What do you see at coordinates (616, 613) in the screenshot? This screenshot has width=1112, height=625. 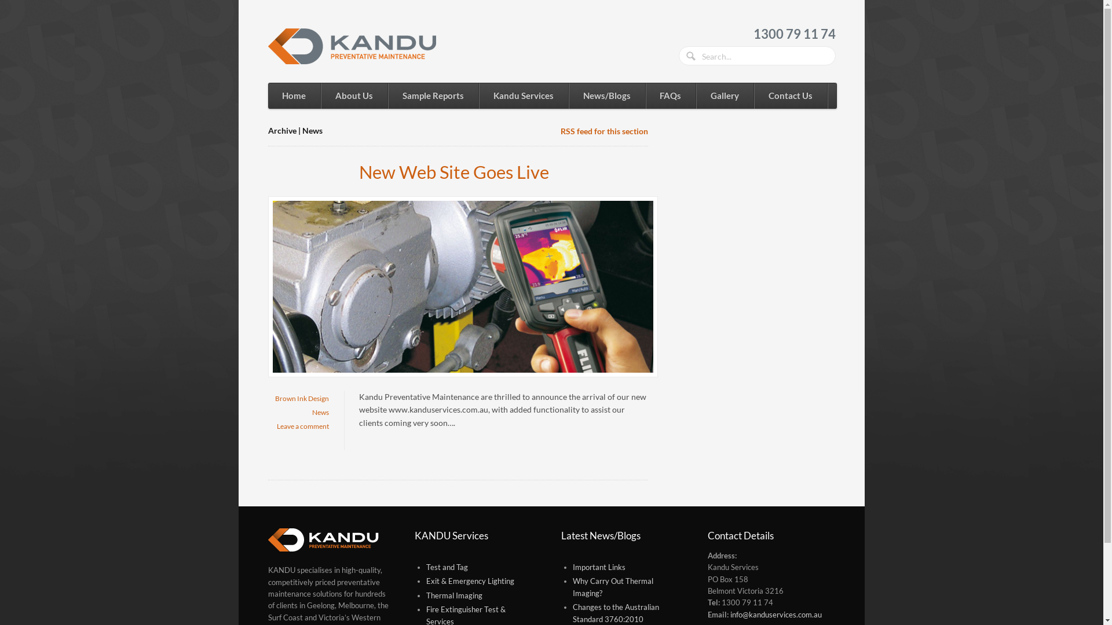 I see `Changes to the Australian Standard 3760:2010` at bounding box center [616, 613].